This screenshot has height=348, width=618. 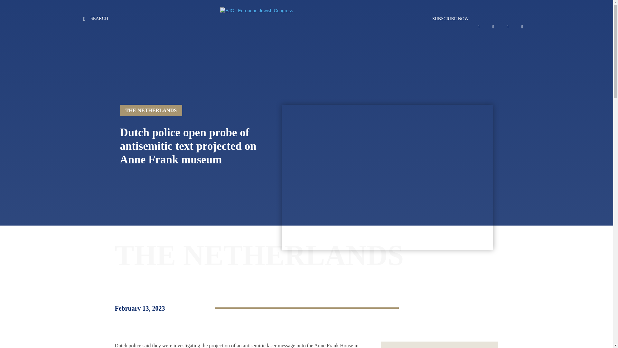 What do you see at coordinates (281, 19) in the screenshot?
I see `EJC - European Jewish Congress` at bounding box center [281, 19].